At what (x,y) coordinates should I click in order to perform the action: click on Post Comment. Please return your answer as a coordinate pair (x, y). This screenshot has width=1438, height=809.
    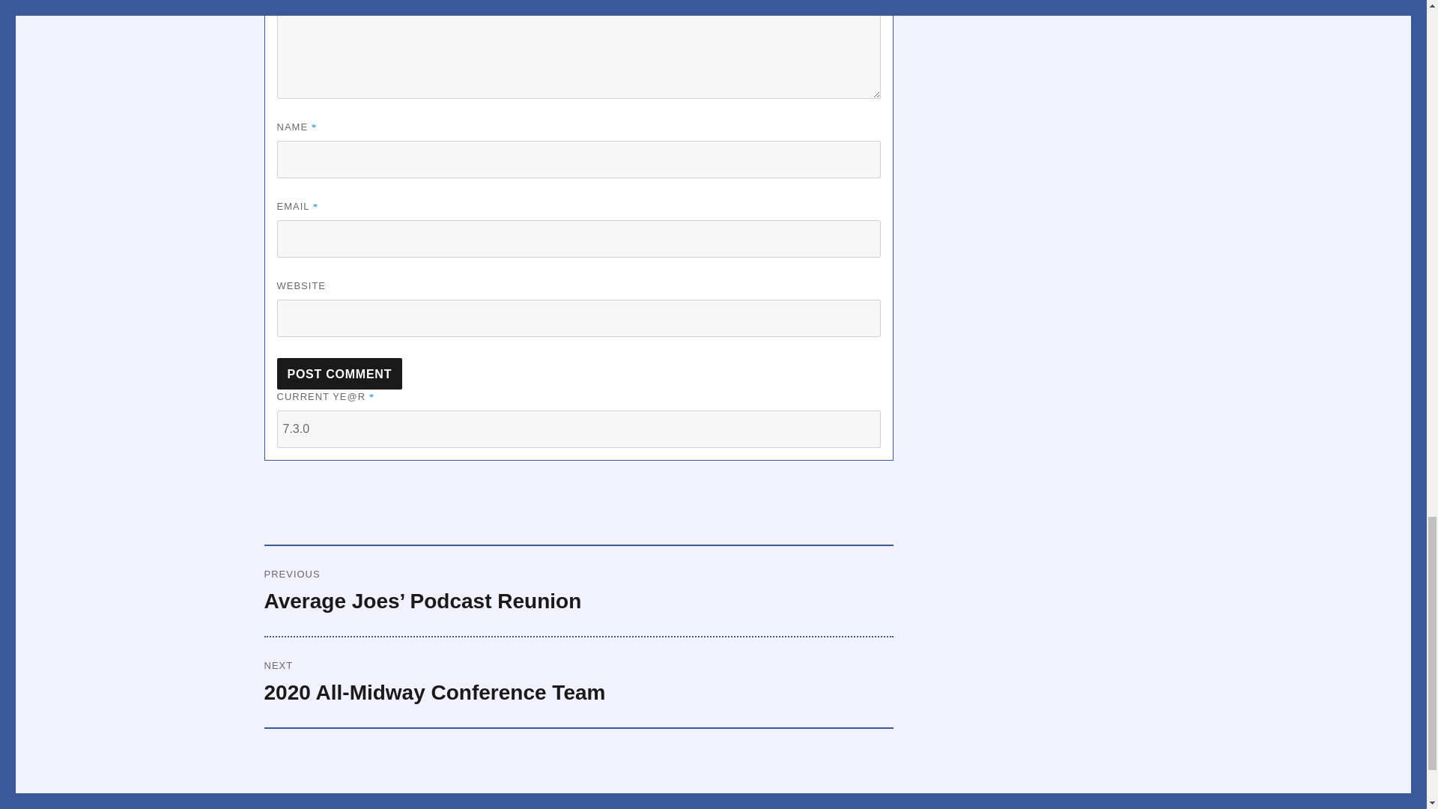
    Looking at the image, I should click on (340, 373).